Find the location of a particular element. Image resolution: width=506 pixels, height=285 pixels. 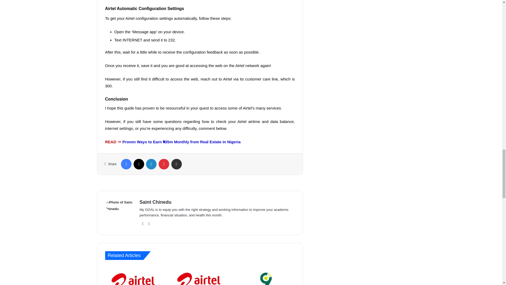

X is located at coordinates (139, 164).